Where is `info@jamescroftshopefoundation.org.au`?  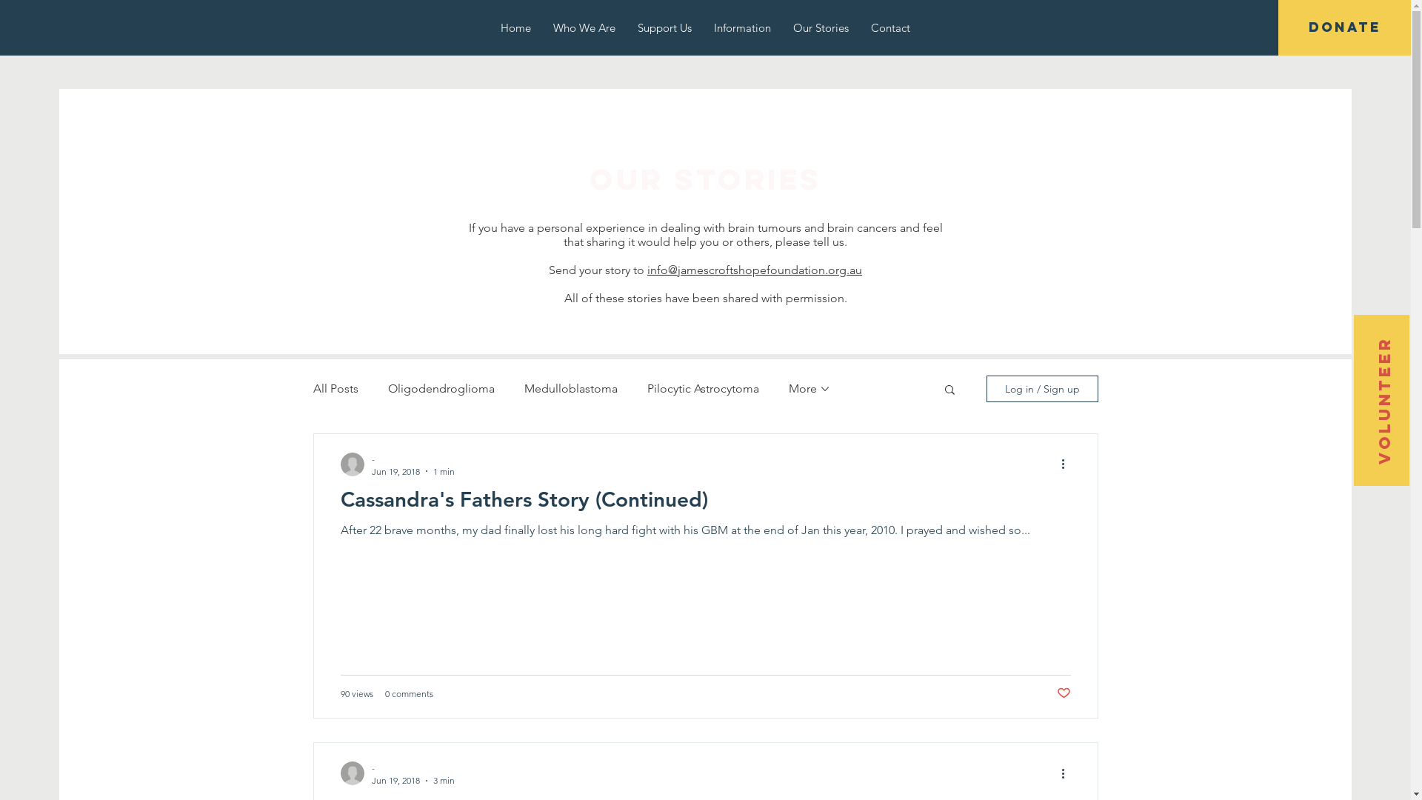 info@jamescroftshopefoundation.org.au is located at coordinates (755, 270).